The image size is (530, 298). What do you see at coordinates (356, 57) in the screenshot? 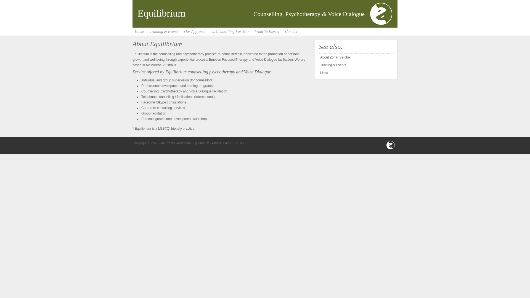
I see `About Zohar Berchik` at bounding box center [356, 57].